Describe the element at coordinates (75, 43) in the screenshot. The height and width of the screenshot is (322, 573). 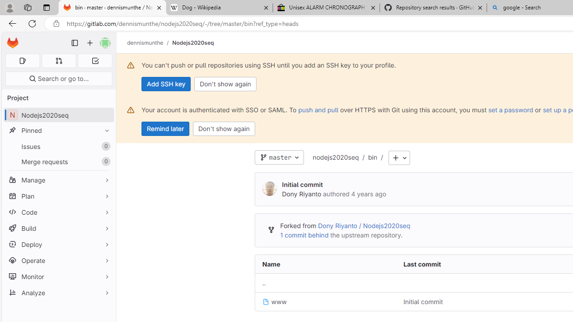
I see `Primary navigation sidebar` at that location.